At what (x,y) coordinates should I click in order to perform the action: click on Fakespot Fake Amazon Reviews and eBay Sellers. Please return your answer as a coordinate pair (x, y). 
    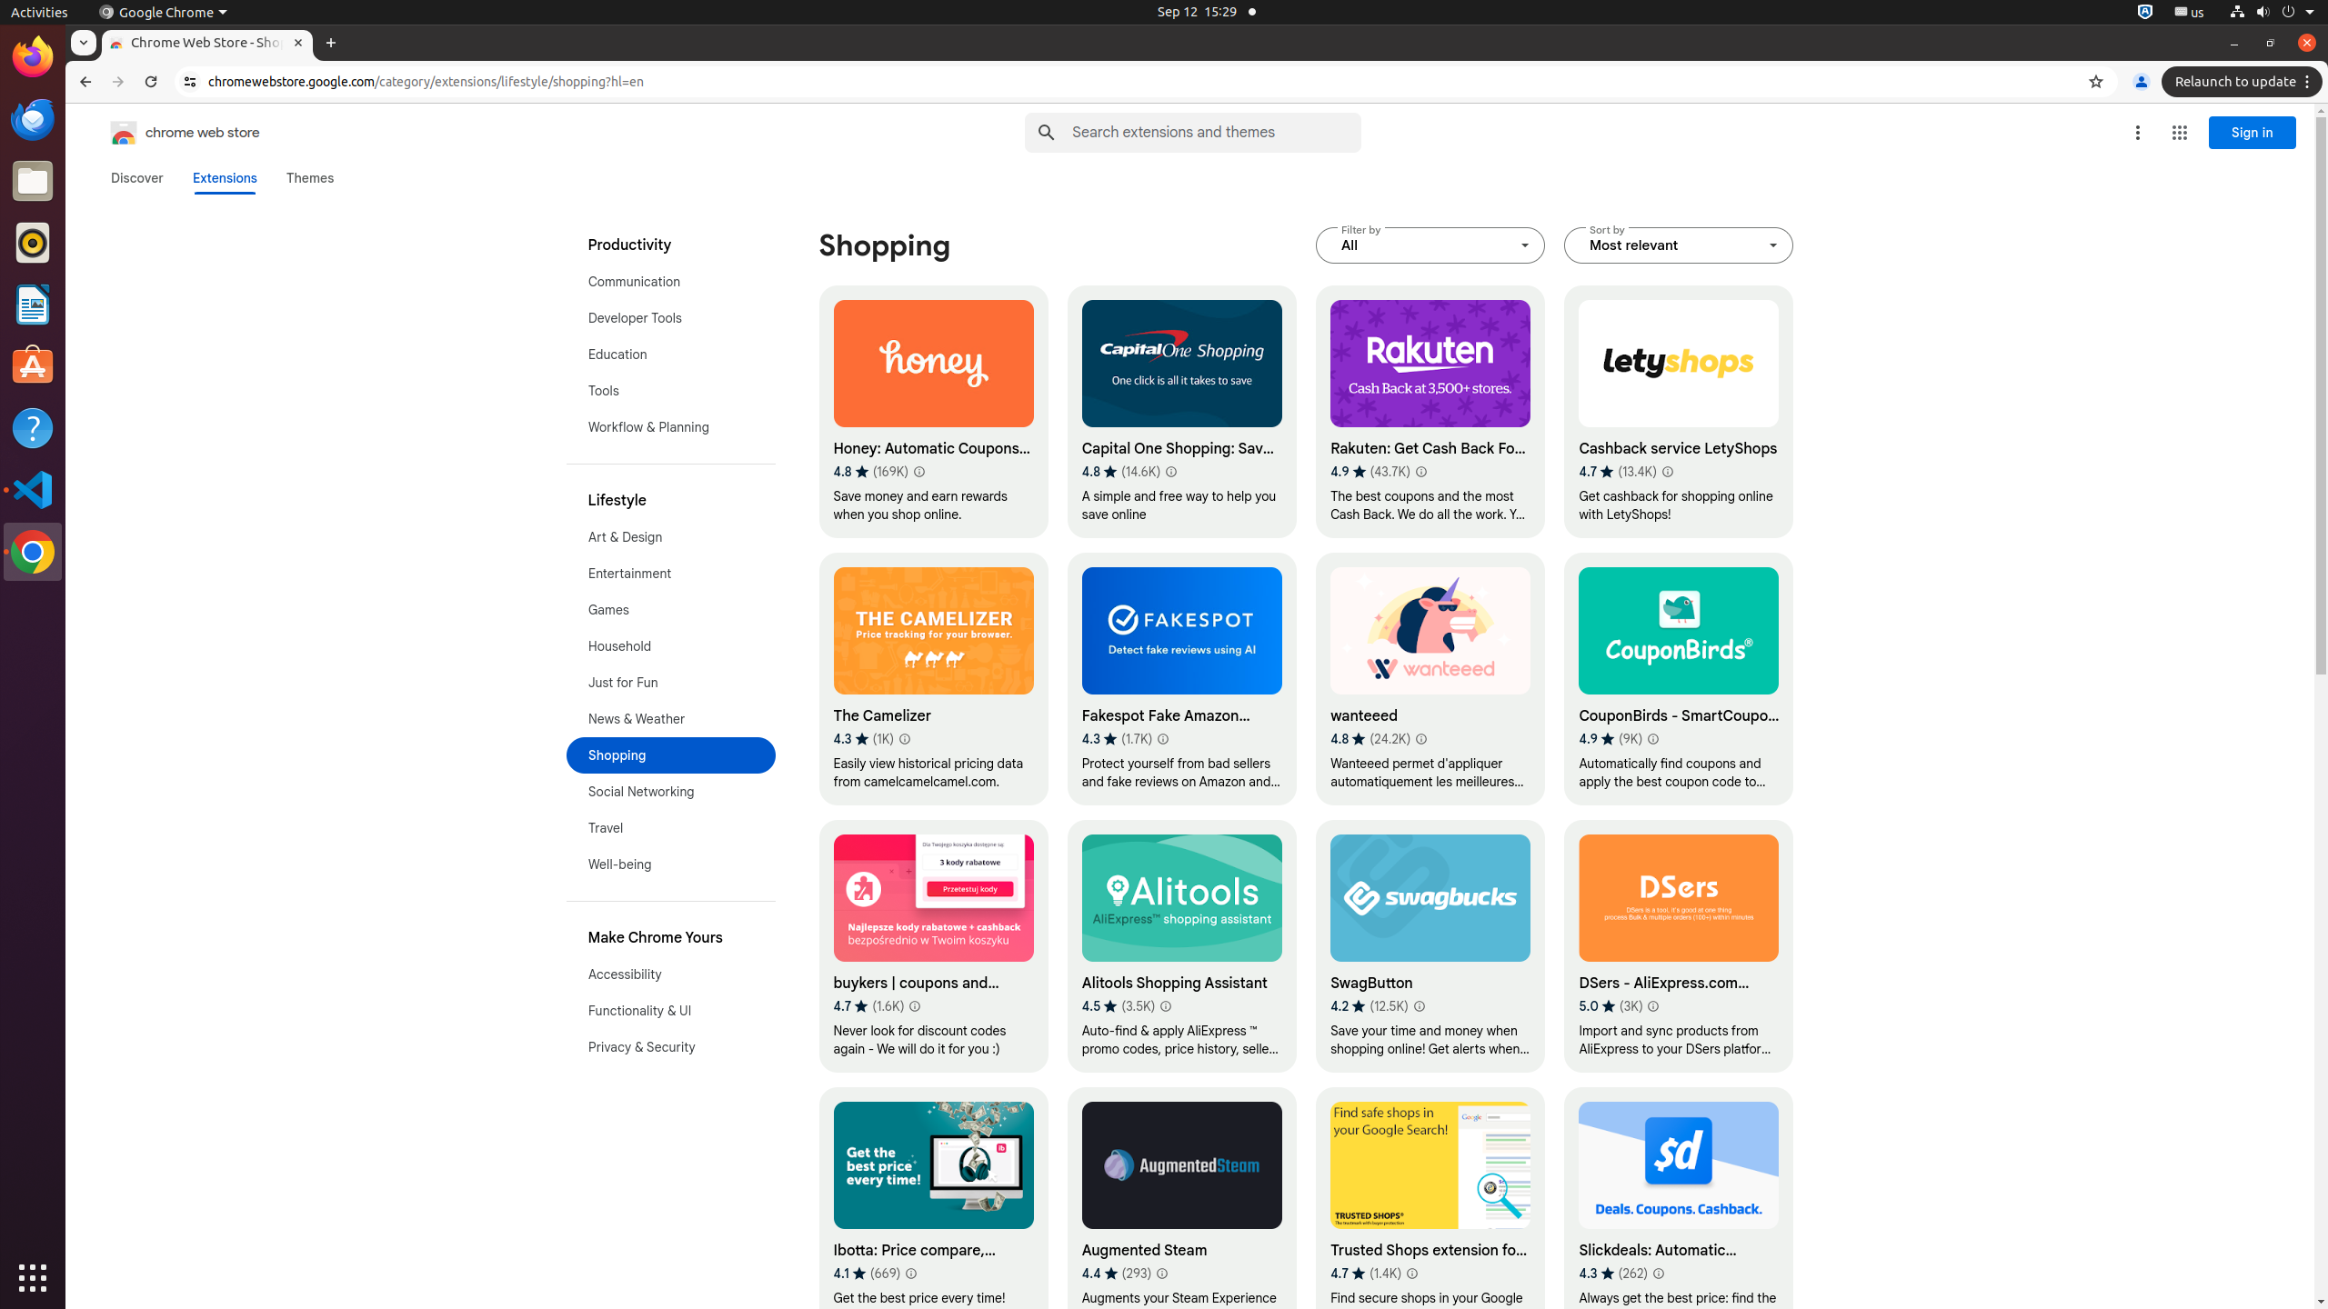
    Looking at the image, I should click on (1182, 679).